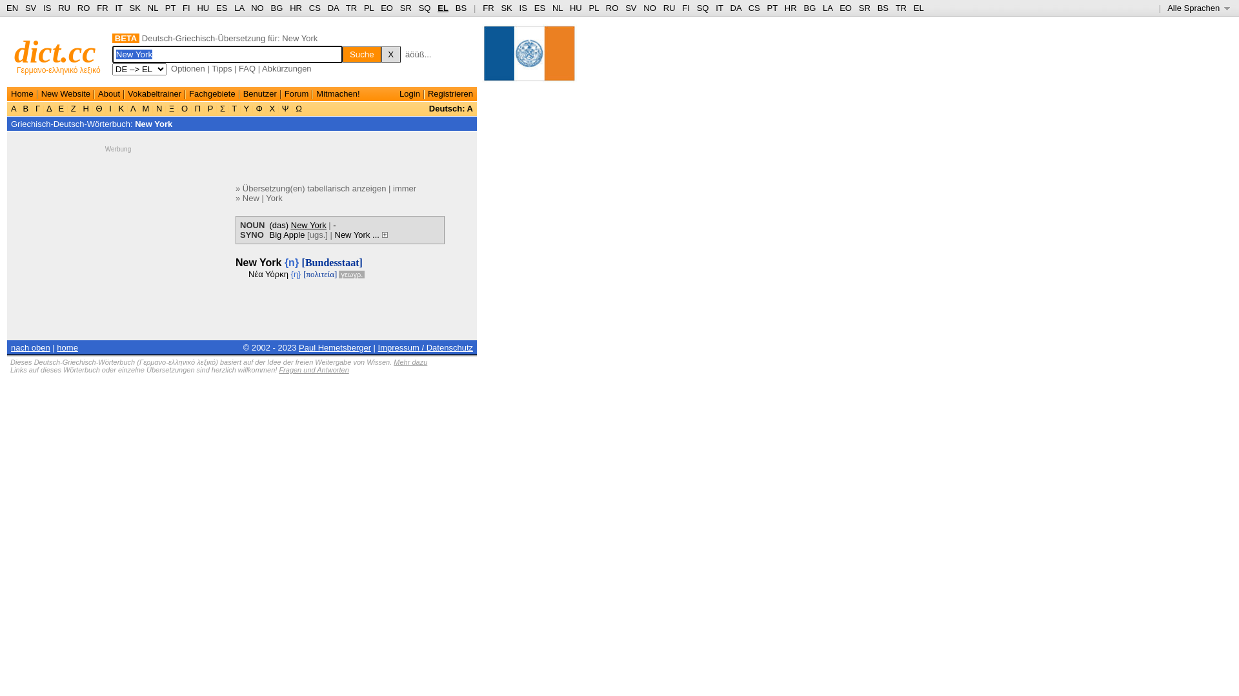 This screenshot has height=696, width=1239. I want to click on FR, so click(488, 8).